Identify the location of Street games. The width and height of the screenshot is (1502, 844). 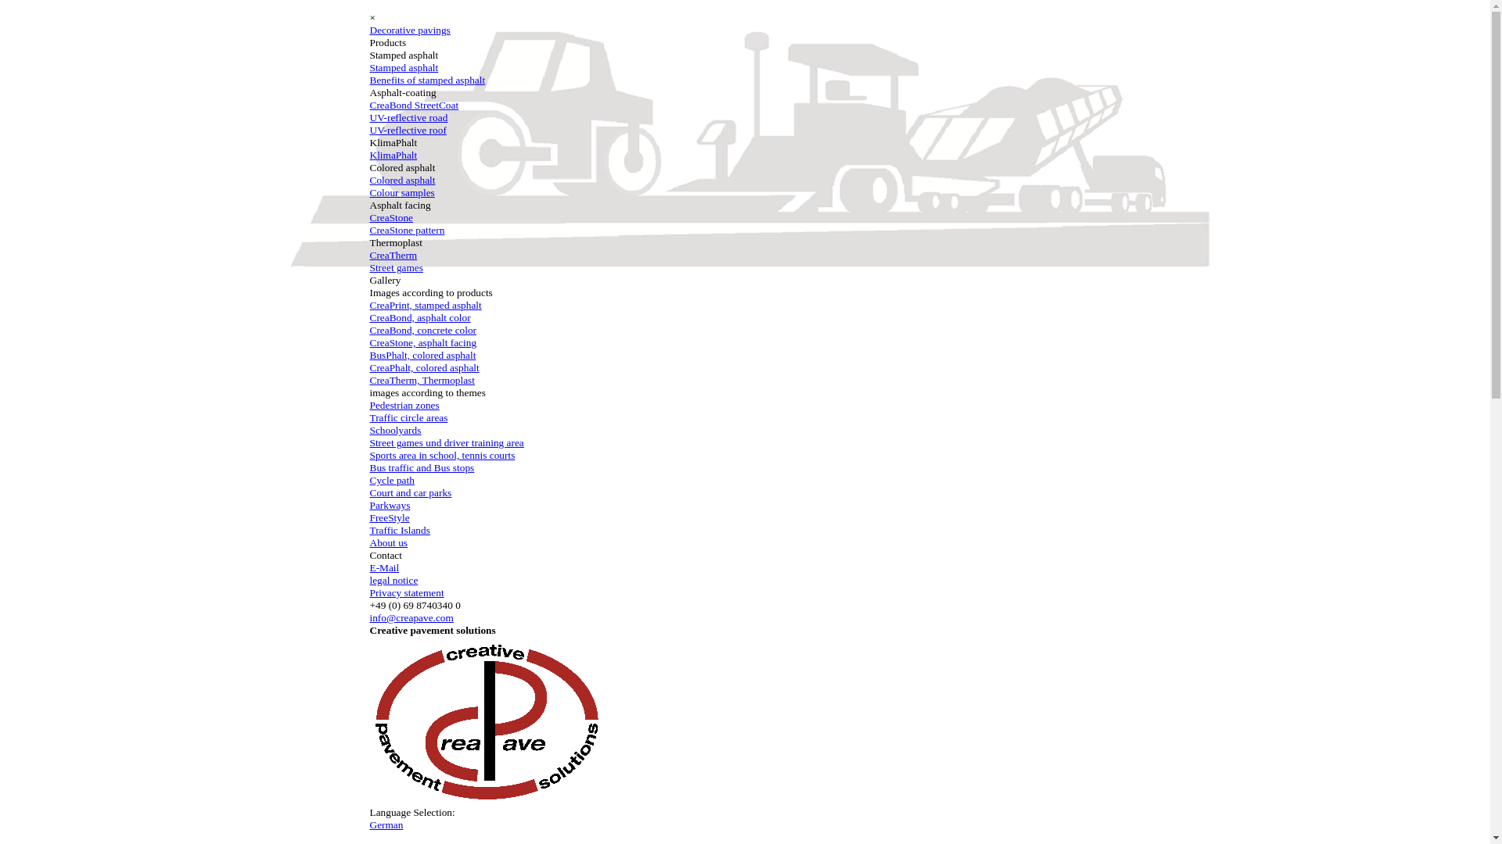
(396, 267).